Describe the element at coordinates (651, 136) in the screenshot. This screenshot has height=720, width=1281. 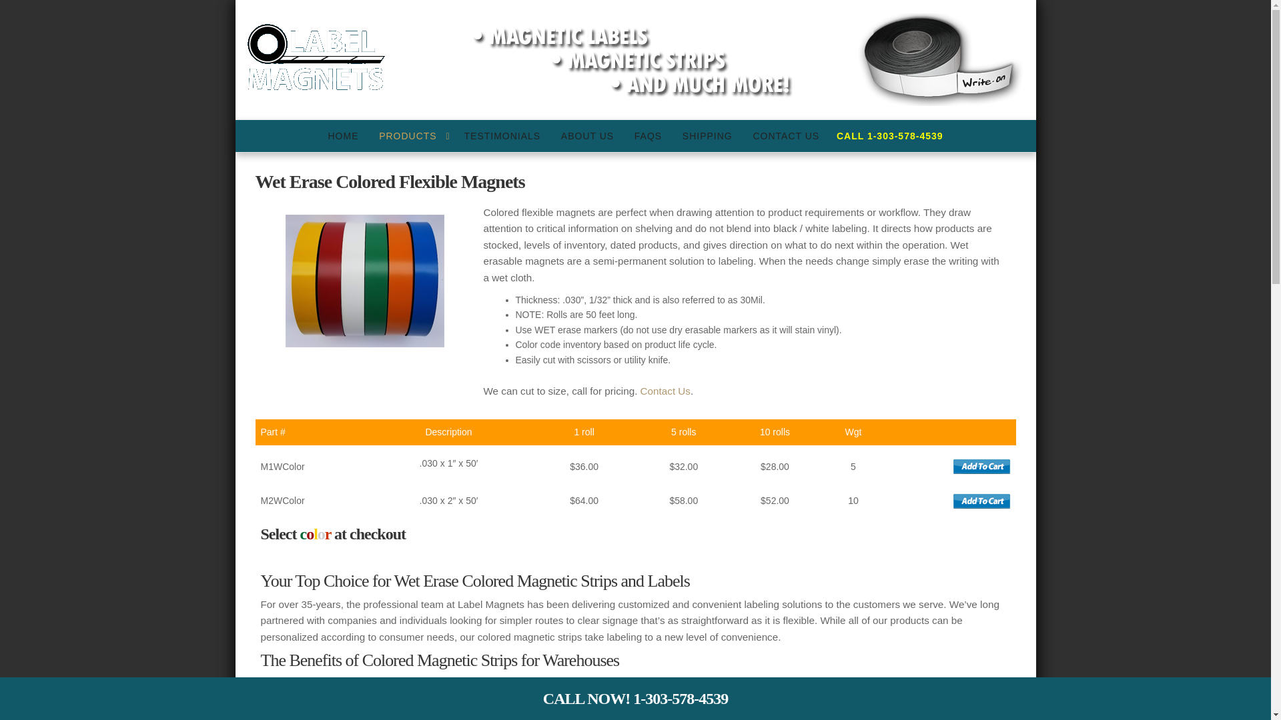
I see `FAQS  ` at that location.